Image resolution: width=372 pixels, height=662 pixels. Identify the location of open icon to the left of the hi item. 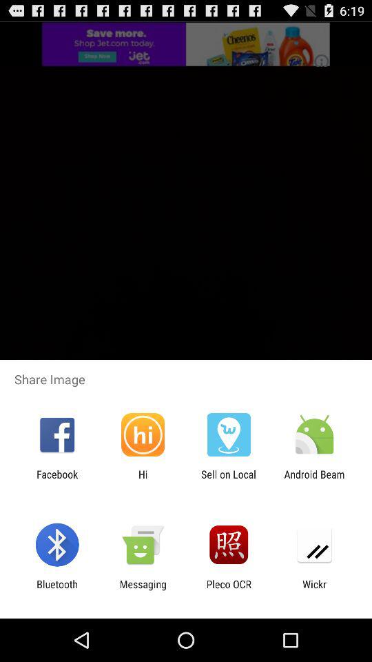
(57, 480).